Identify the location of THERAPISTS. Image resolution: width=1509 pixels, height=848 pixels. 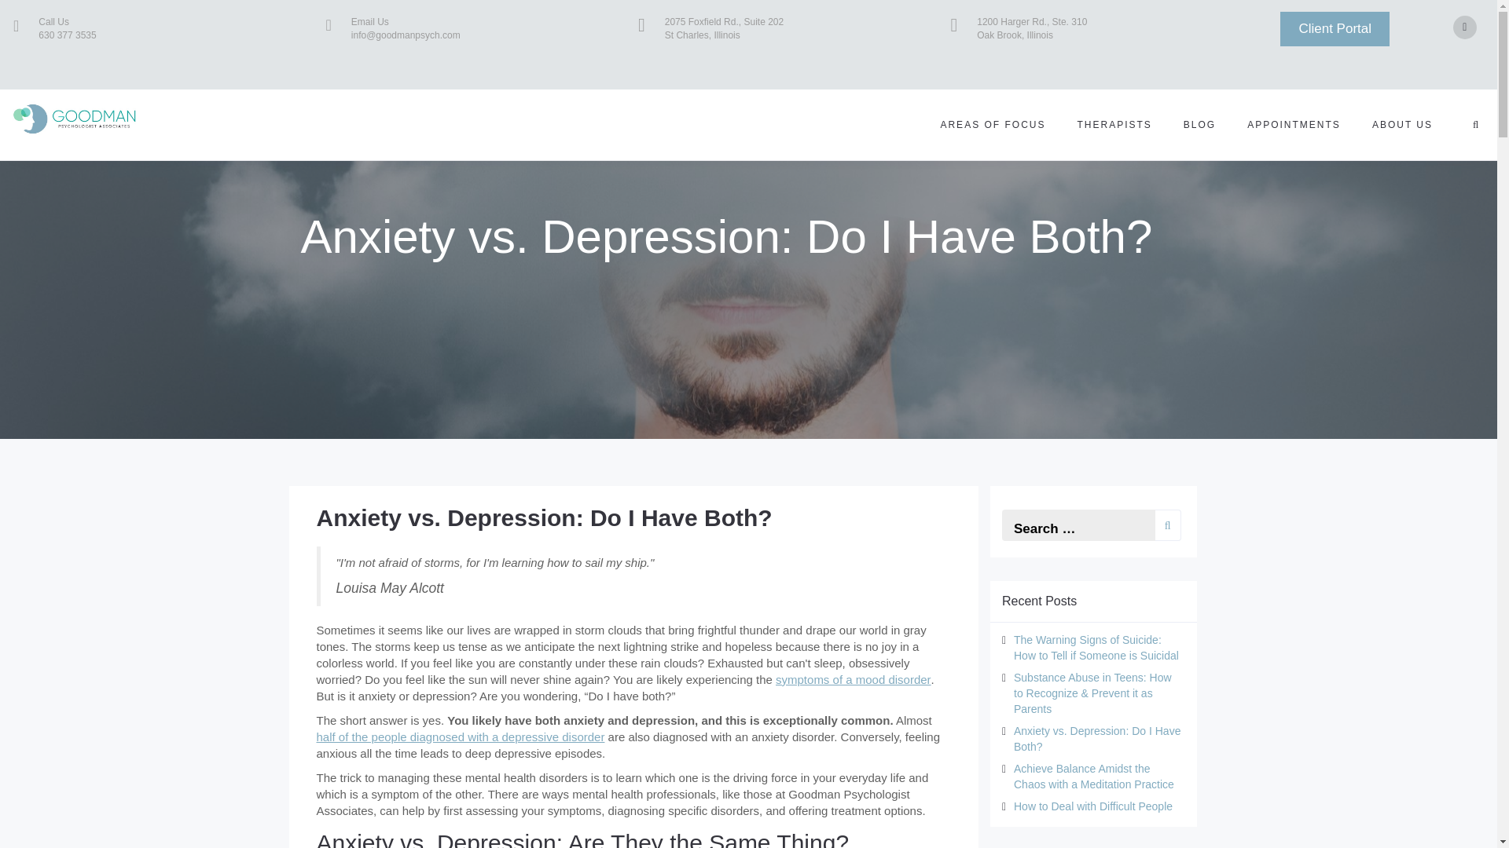
(1114, 124).